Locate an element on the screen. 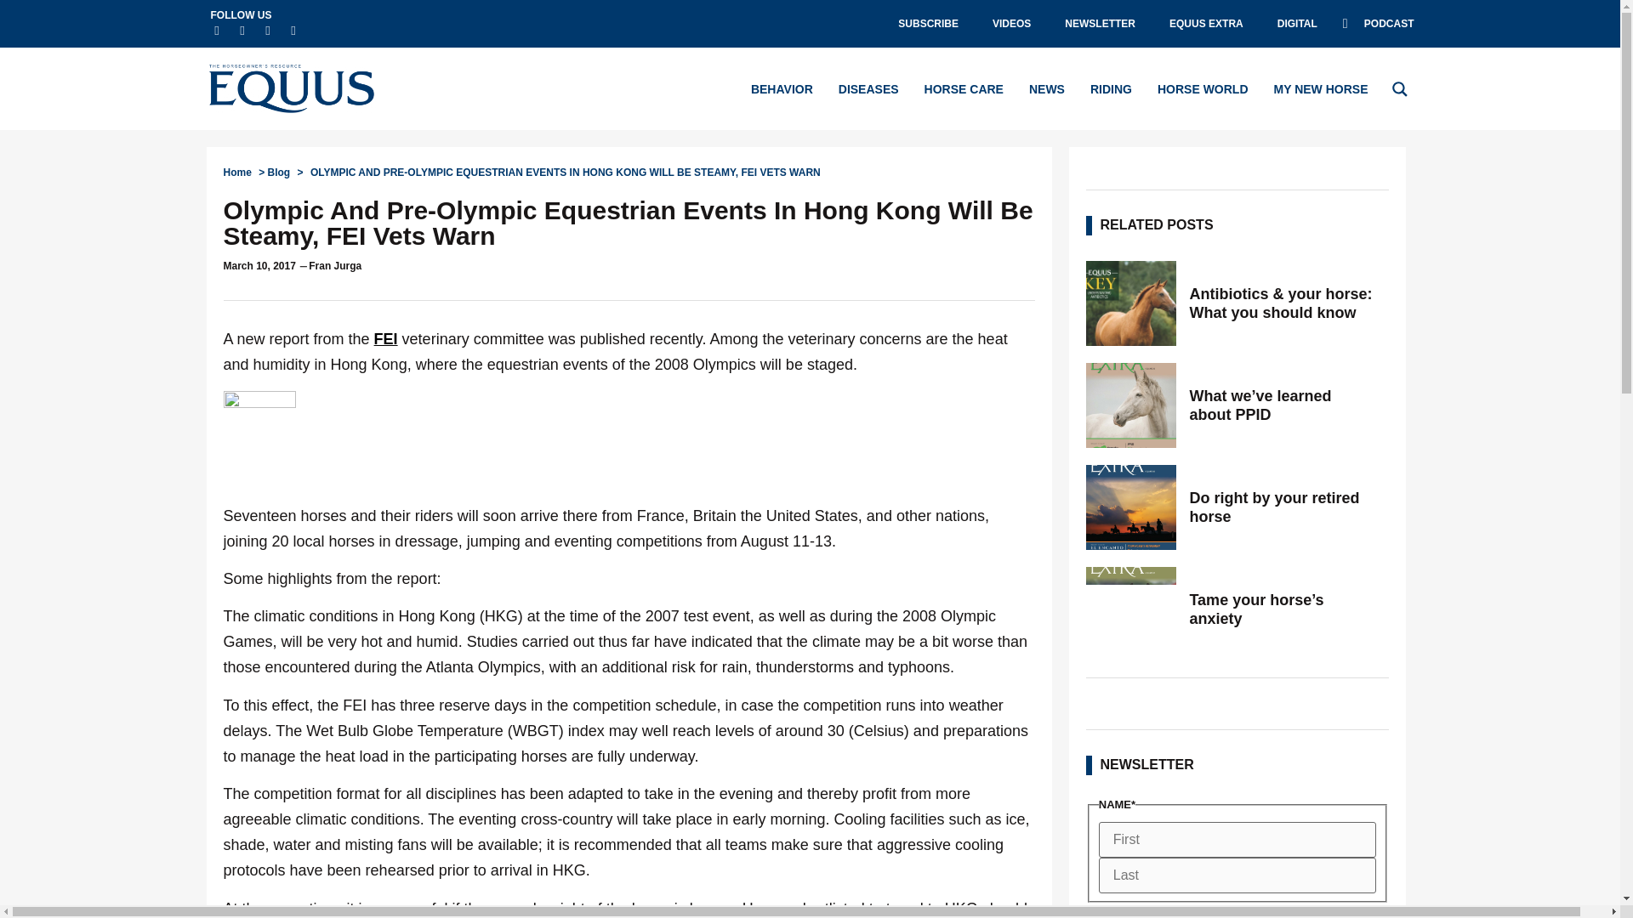 The height and width of the screenshot is (918, 1633). EQUUS EXTRA is located at coordinates (1206, 24).